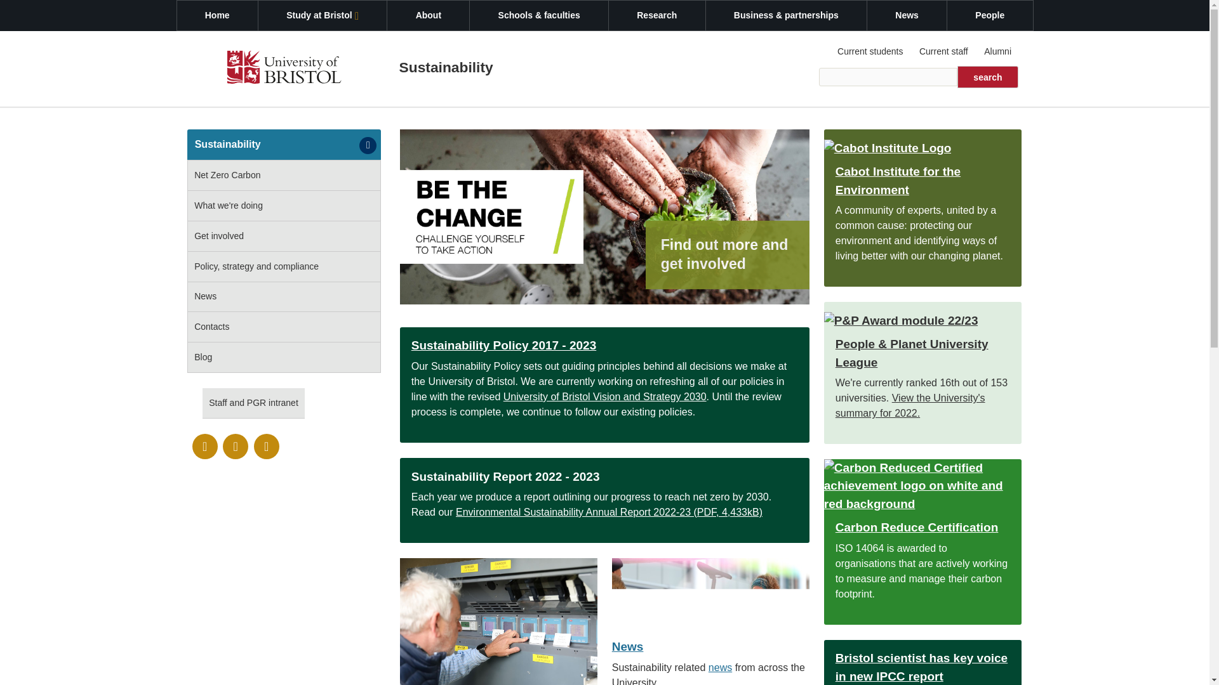 This screenshot has height=685, width=1219. Describe the element at coordinates (266, 446) in the screenshot. I see `Instagram` at that location.